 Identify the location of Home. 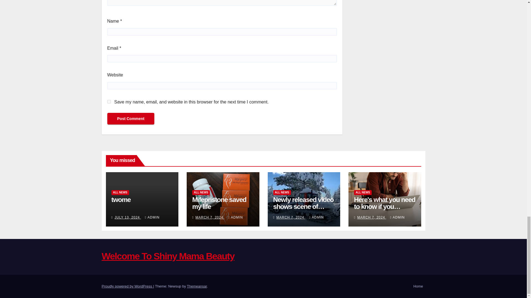
(418, 286).